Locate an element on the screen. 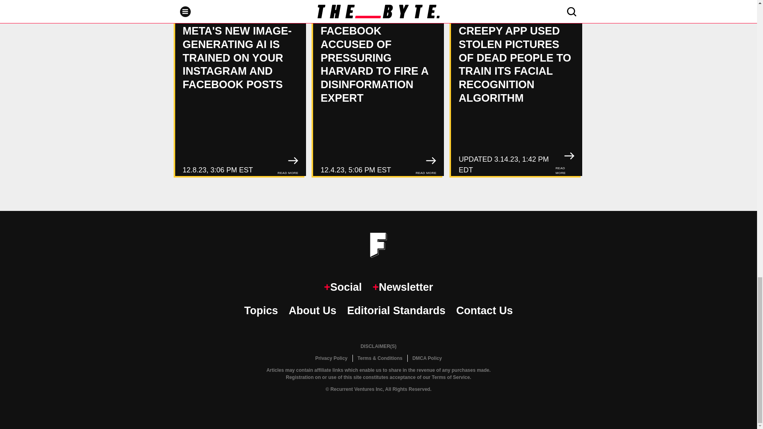 Image resolution: width=763 pixels, height=429 pixels. Topics is located at coordinates (261, 311).